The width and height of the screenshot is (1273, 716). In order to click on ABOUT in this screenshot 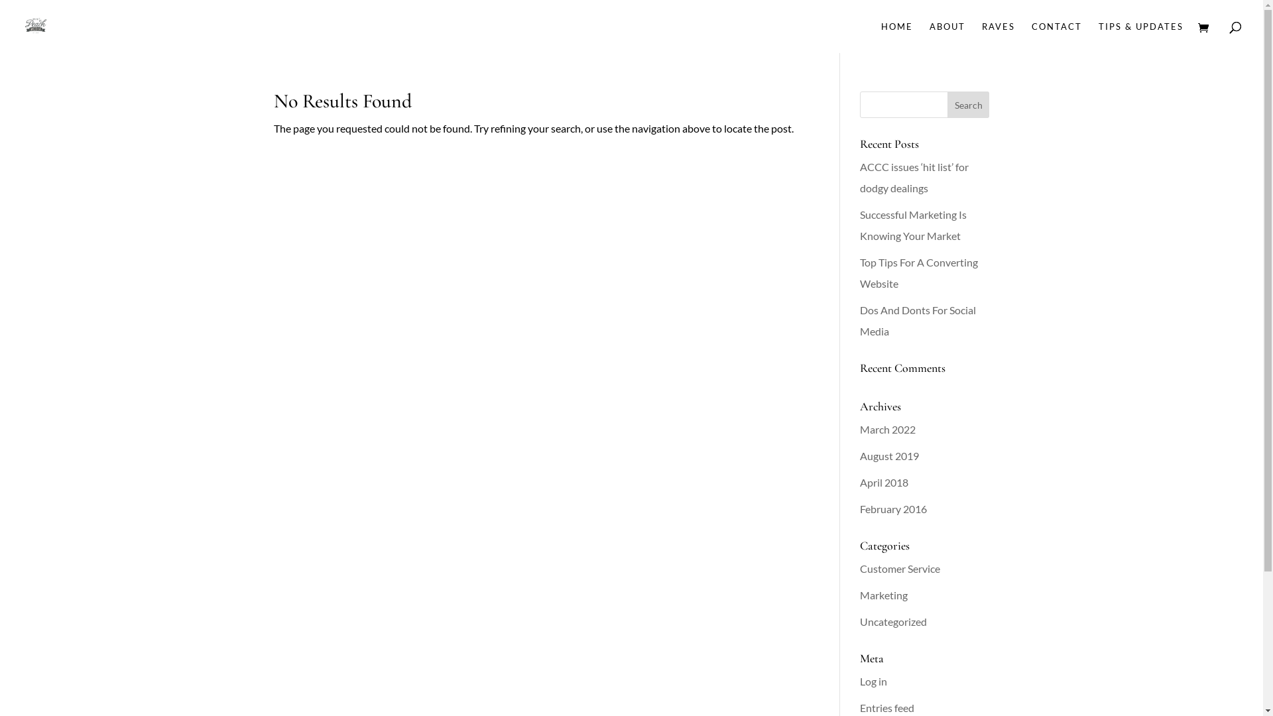, I will do `click(947, 37)`.